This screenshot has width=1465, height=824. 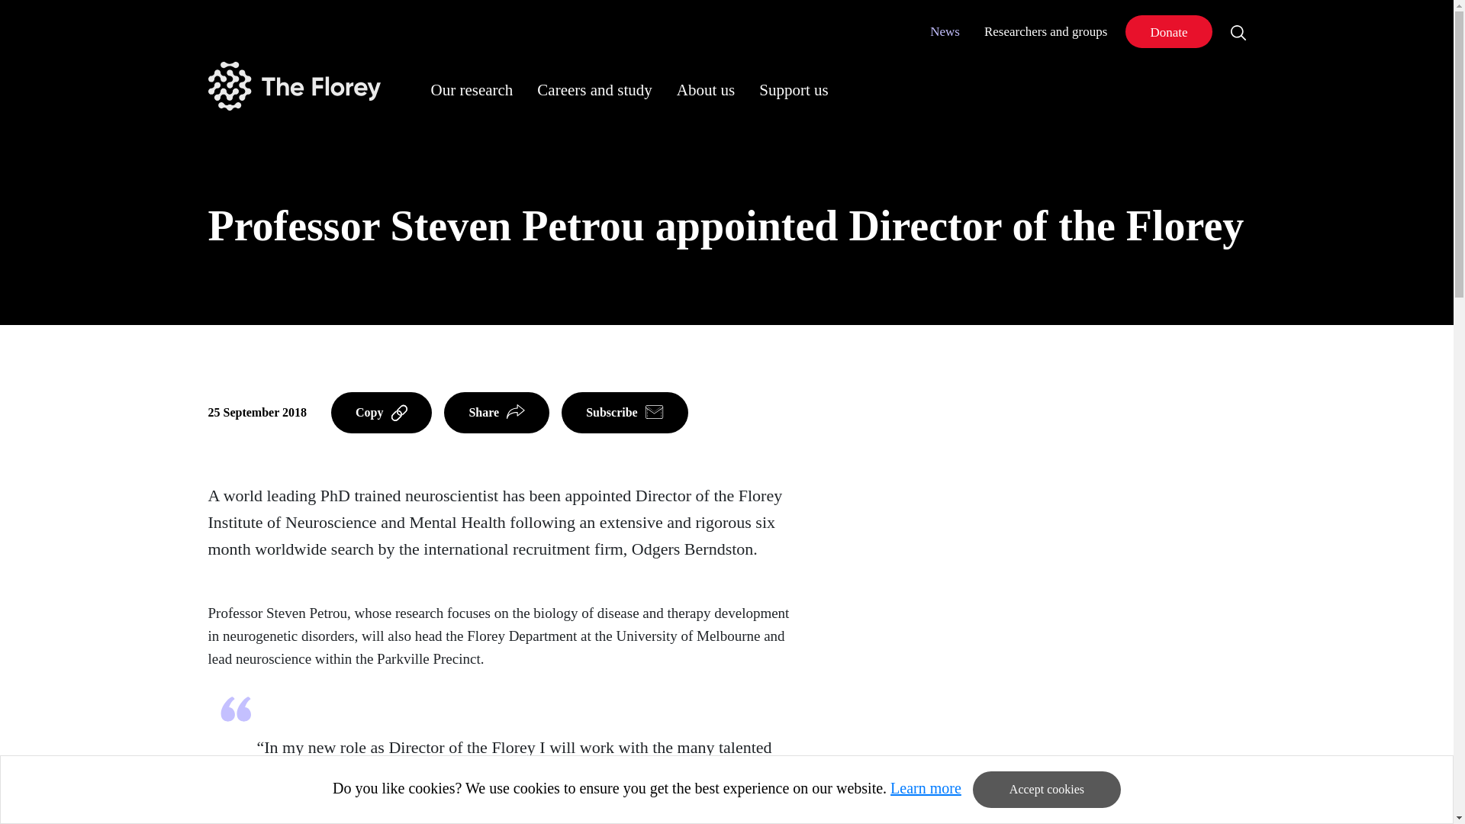 I want to click on The Florey - Advancing Brain Research, so click(x=293, y=85).